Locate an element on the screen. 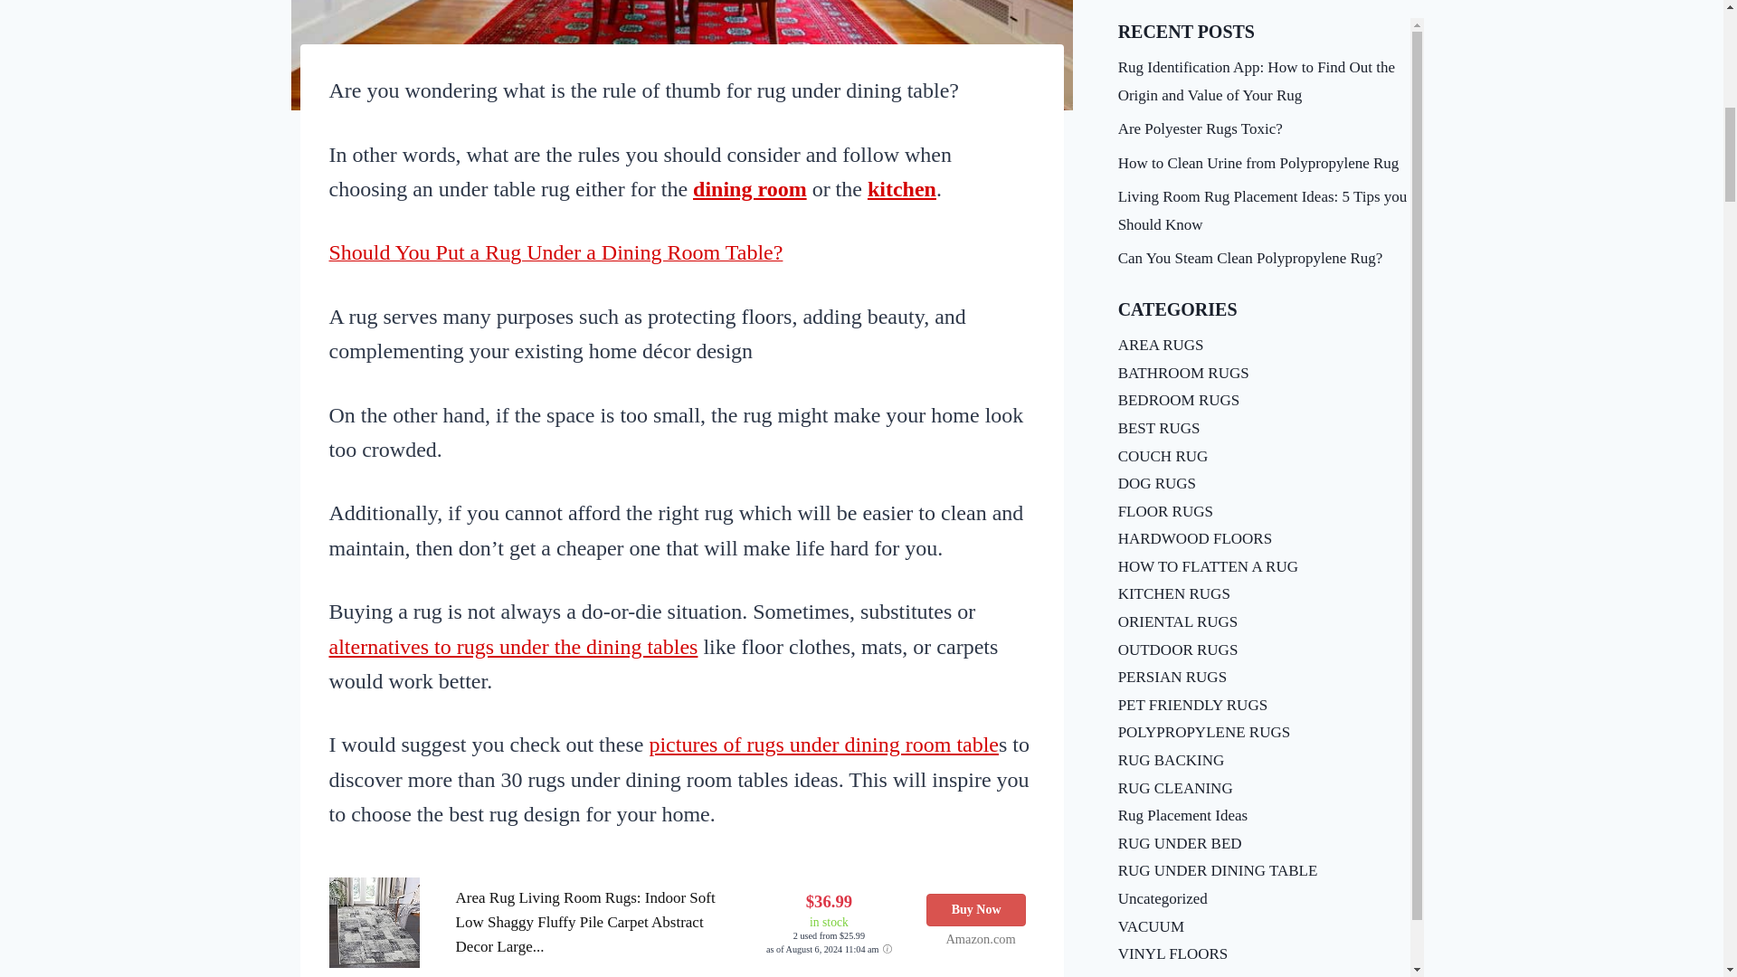 The width and height of the screenshot is (1737, 977). Buy Now is located at coordinates (975, 910).